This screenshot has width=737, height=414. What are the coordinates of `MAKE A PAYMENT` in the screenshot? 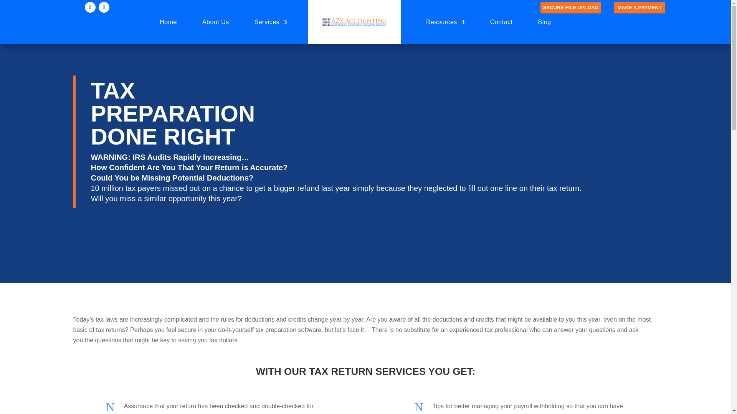 It's located at (640, 8).